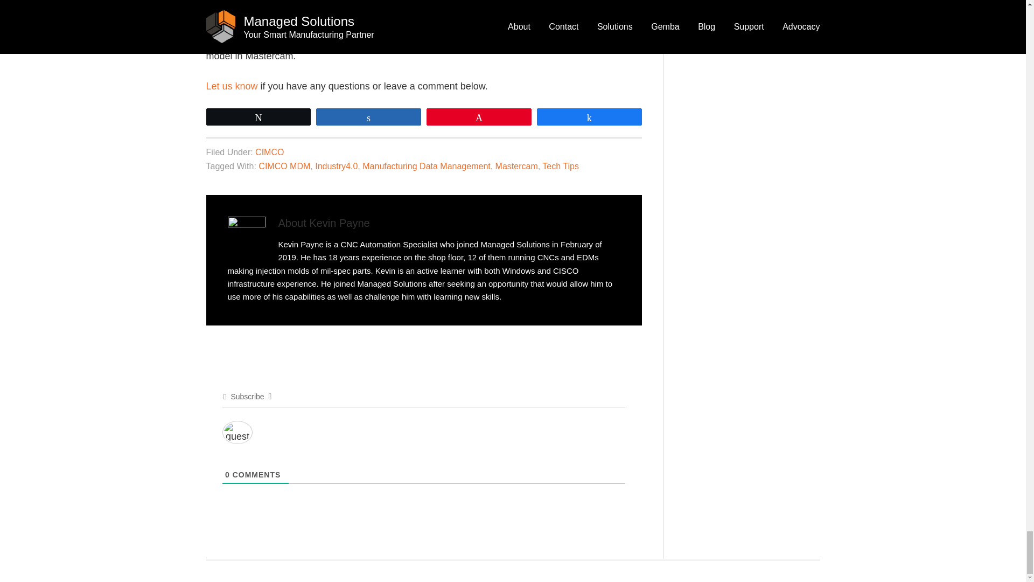 The width and height of the screenshot is (1034, 582). What do you see at coordinates (232, 86) in the screenshot?
I see `Let us know` at bounding box center [232, 86].